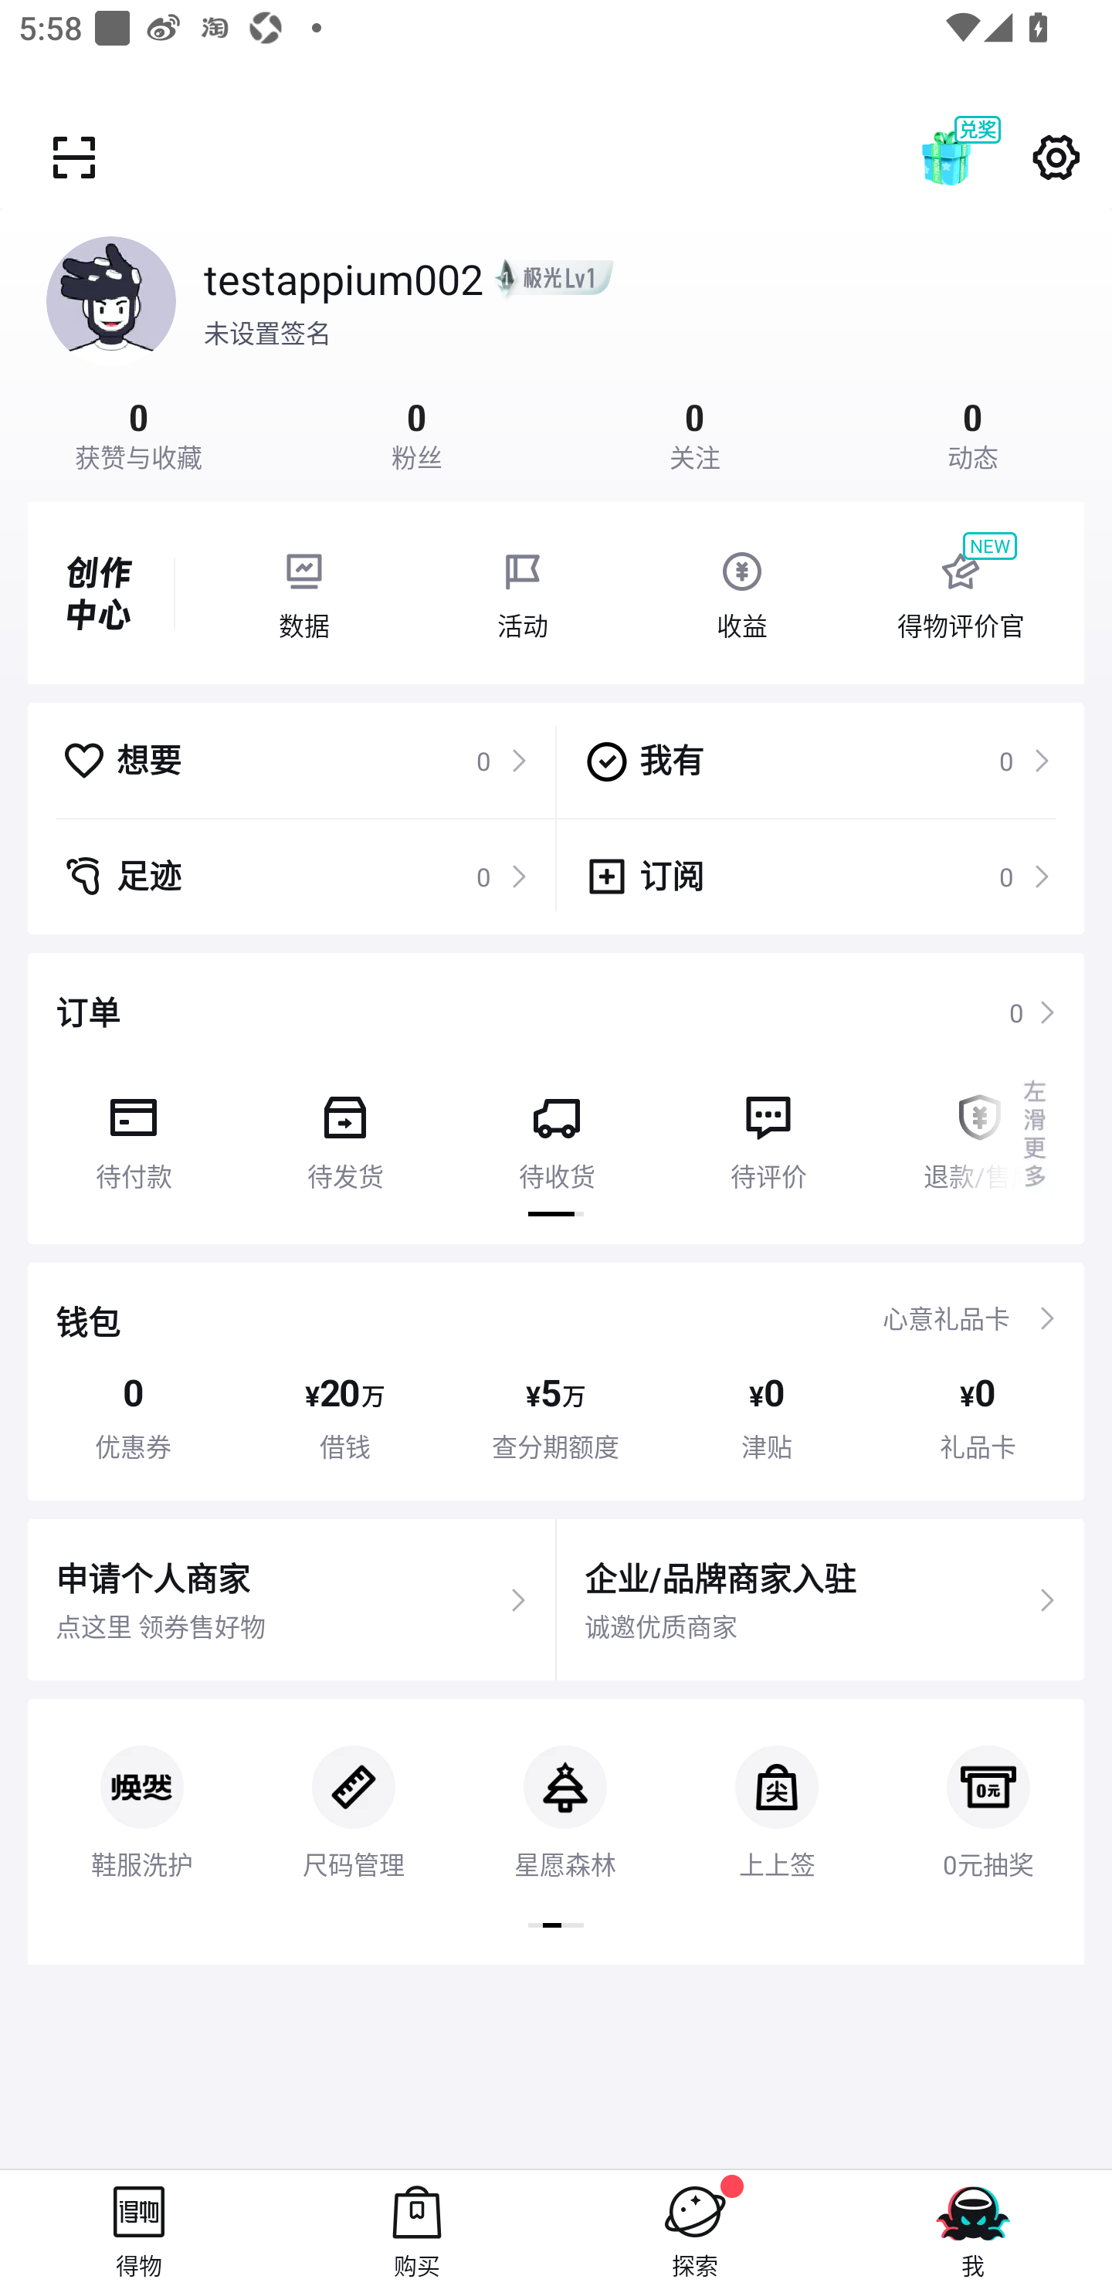  What do you see at coordinates (133, 1417) in the screenshot?
I see `0 优惠券` at bounding box center [133, 1417].